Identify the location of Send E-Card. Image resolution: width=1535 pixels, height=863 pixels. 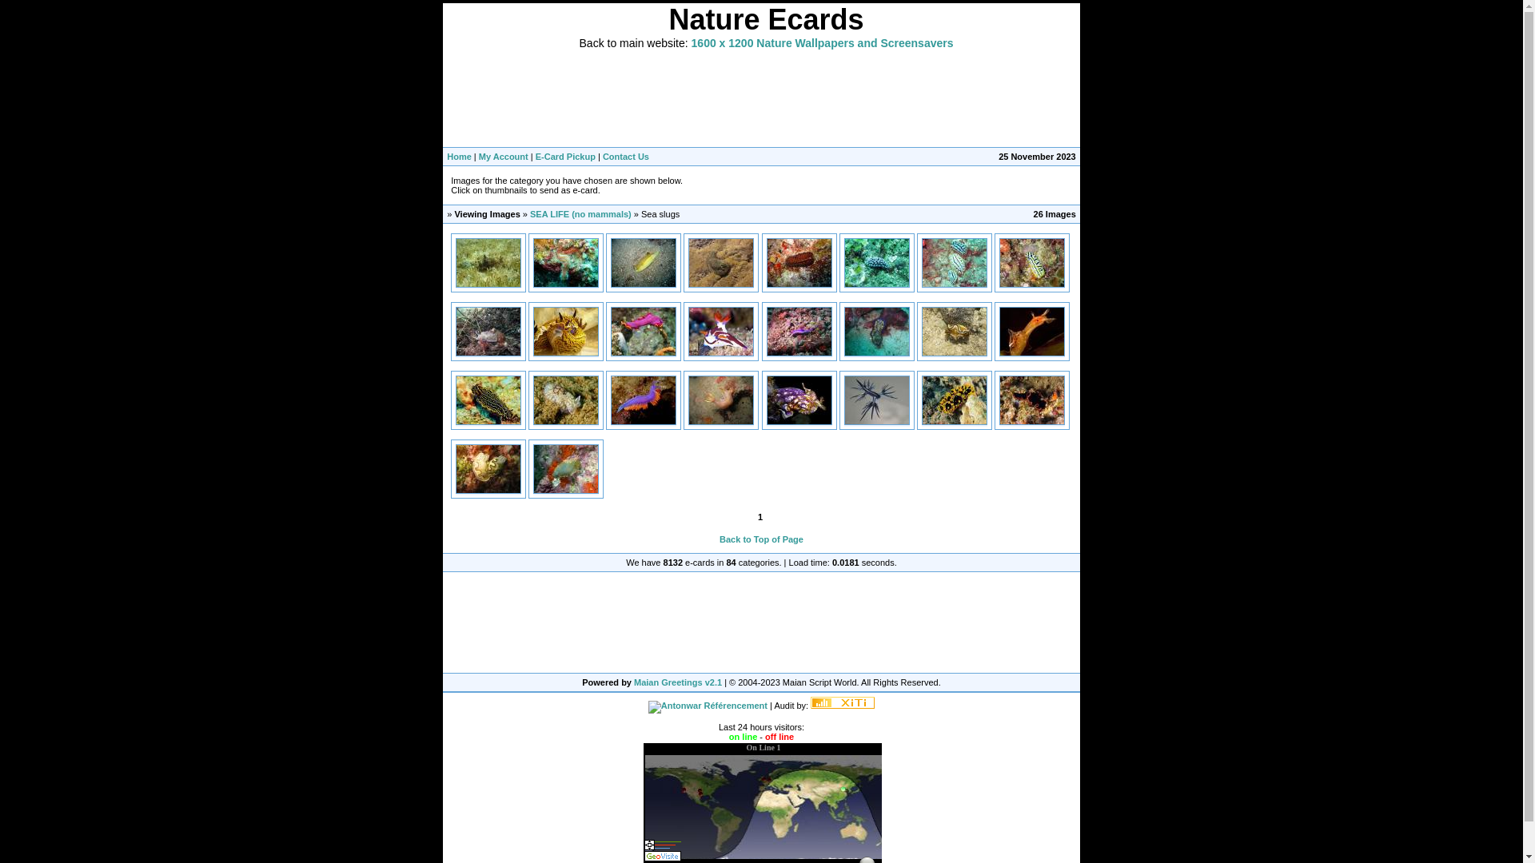
(721, 284).